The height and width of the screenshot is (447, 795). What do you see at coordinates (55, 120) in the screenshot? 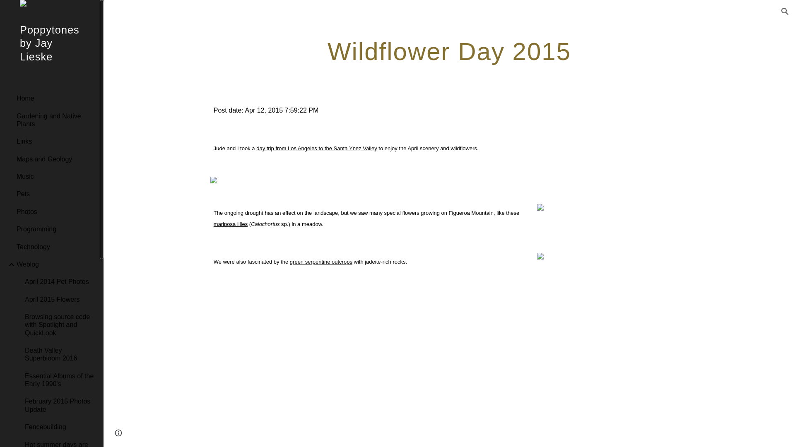
I see `Gardening and Native Plants` at bounding box center [55, 120].